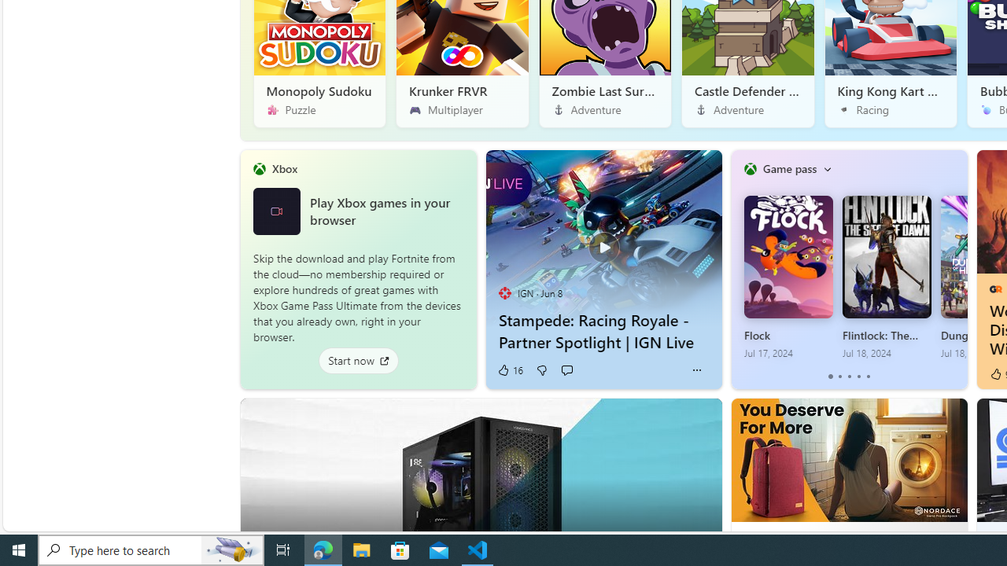 Image resolution: width=1007 pixels, height=566 pixels. Describe the element at coordinates (505, 292) in the screenshot. I see `IGN` at that location.